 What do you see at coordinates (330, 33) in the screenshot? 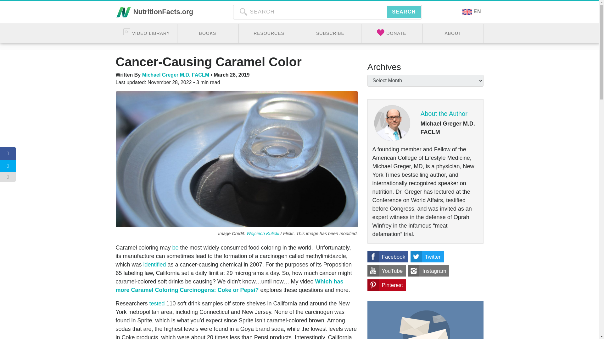
I see `SUBSCRIBE` at bounding box center [330, 33].